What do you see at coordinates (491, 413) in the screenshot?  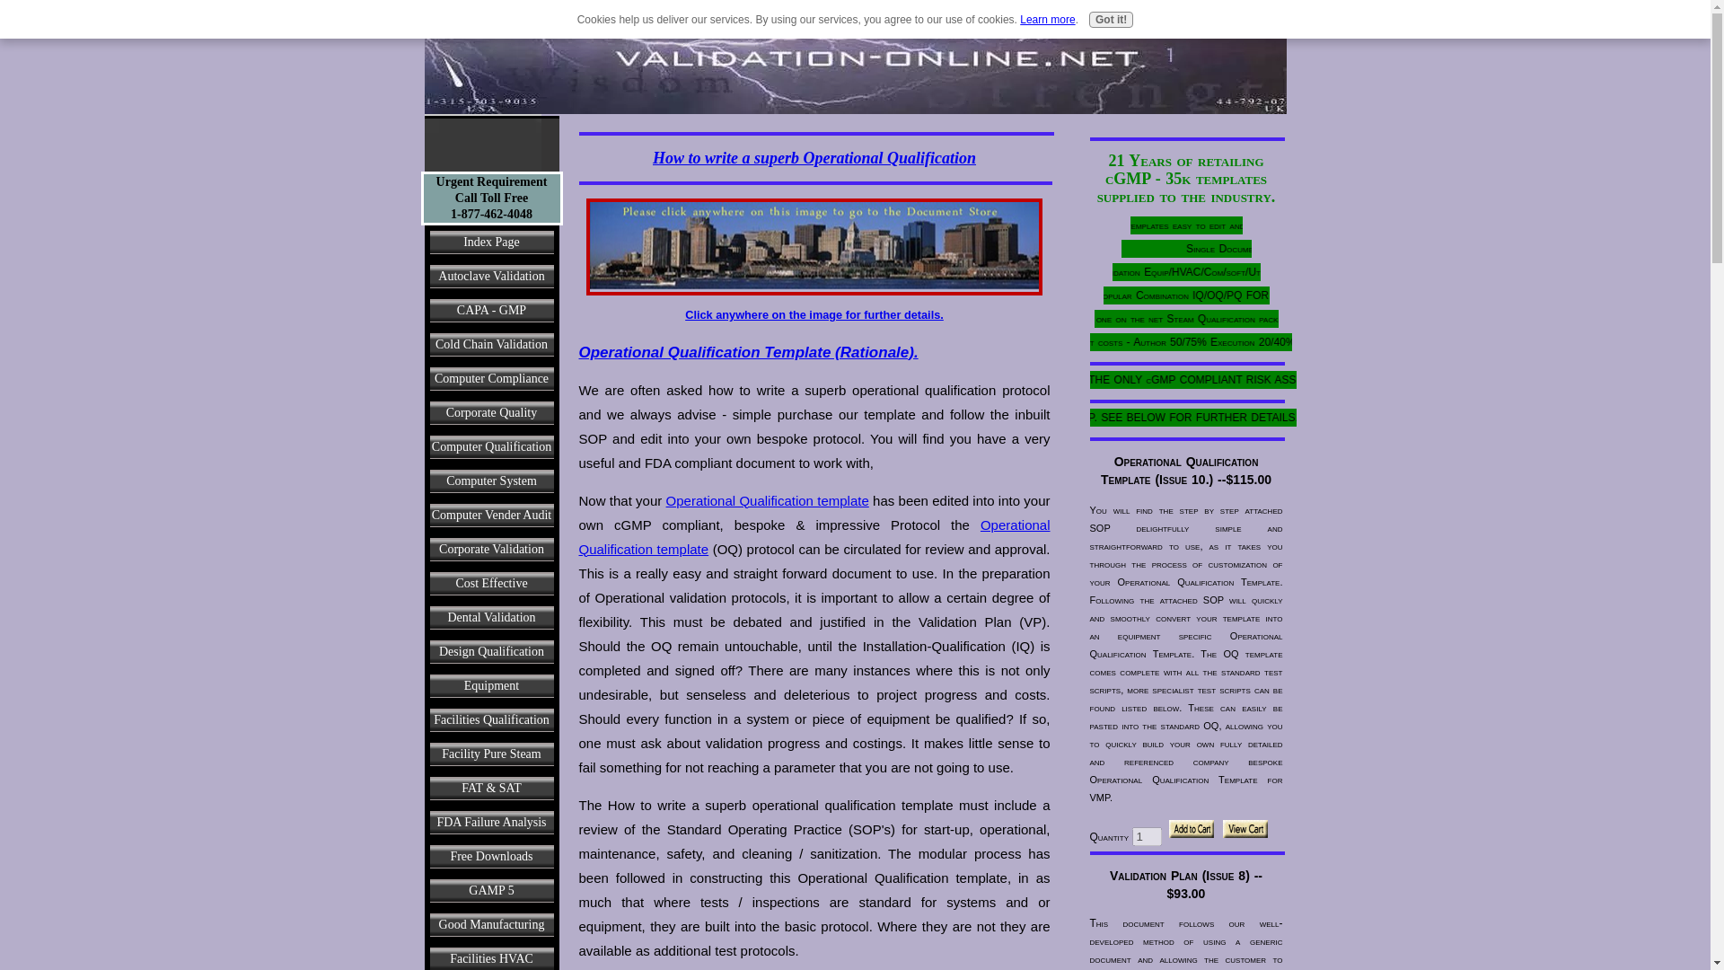 I see `Corporate Quality Manual` at bounding box center [491, 413].